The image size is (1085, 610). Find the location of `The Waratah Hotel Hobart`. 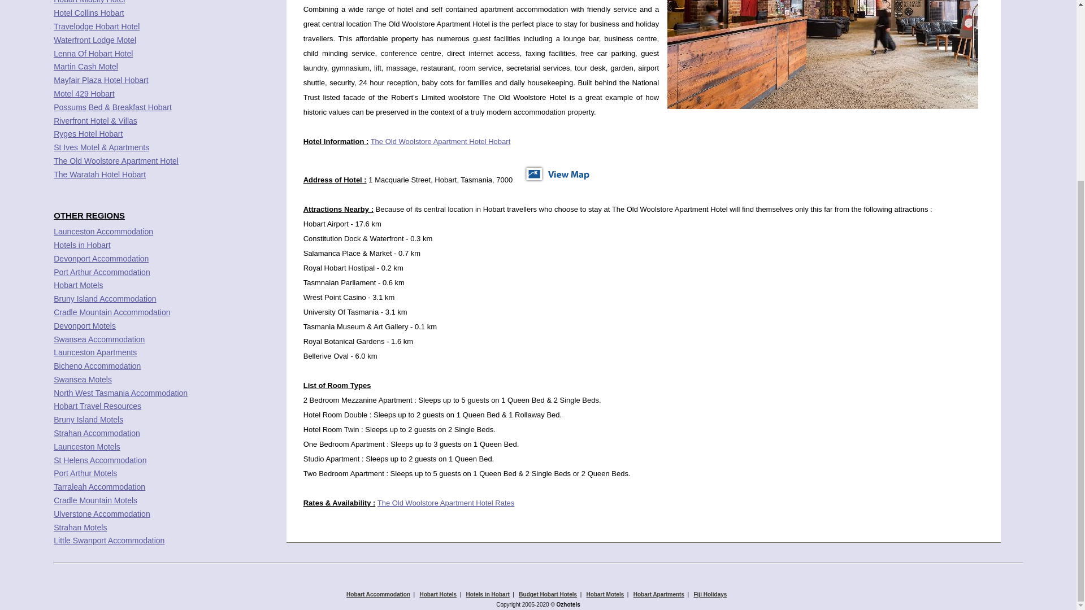

The Waratah Hotel Hobart is located at coordinates (99, 175).